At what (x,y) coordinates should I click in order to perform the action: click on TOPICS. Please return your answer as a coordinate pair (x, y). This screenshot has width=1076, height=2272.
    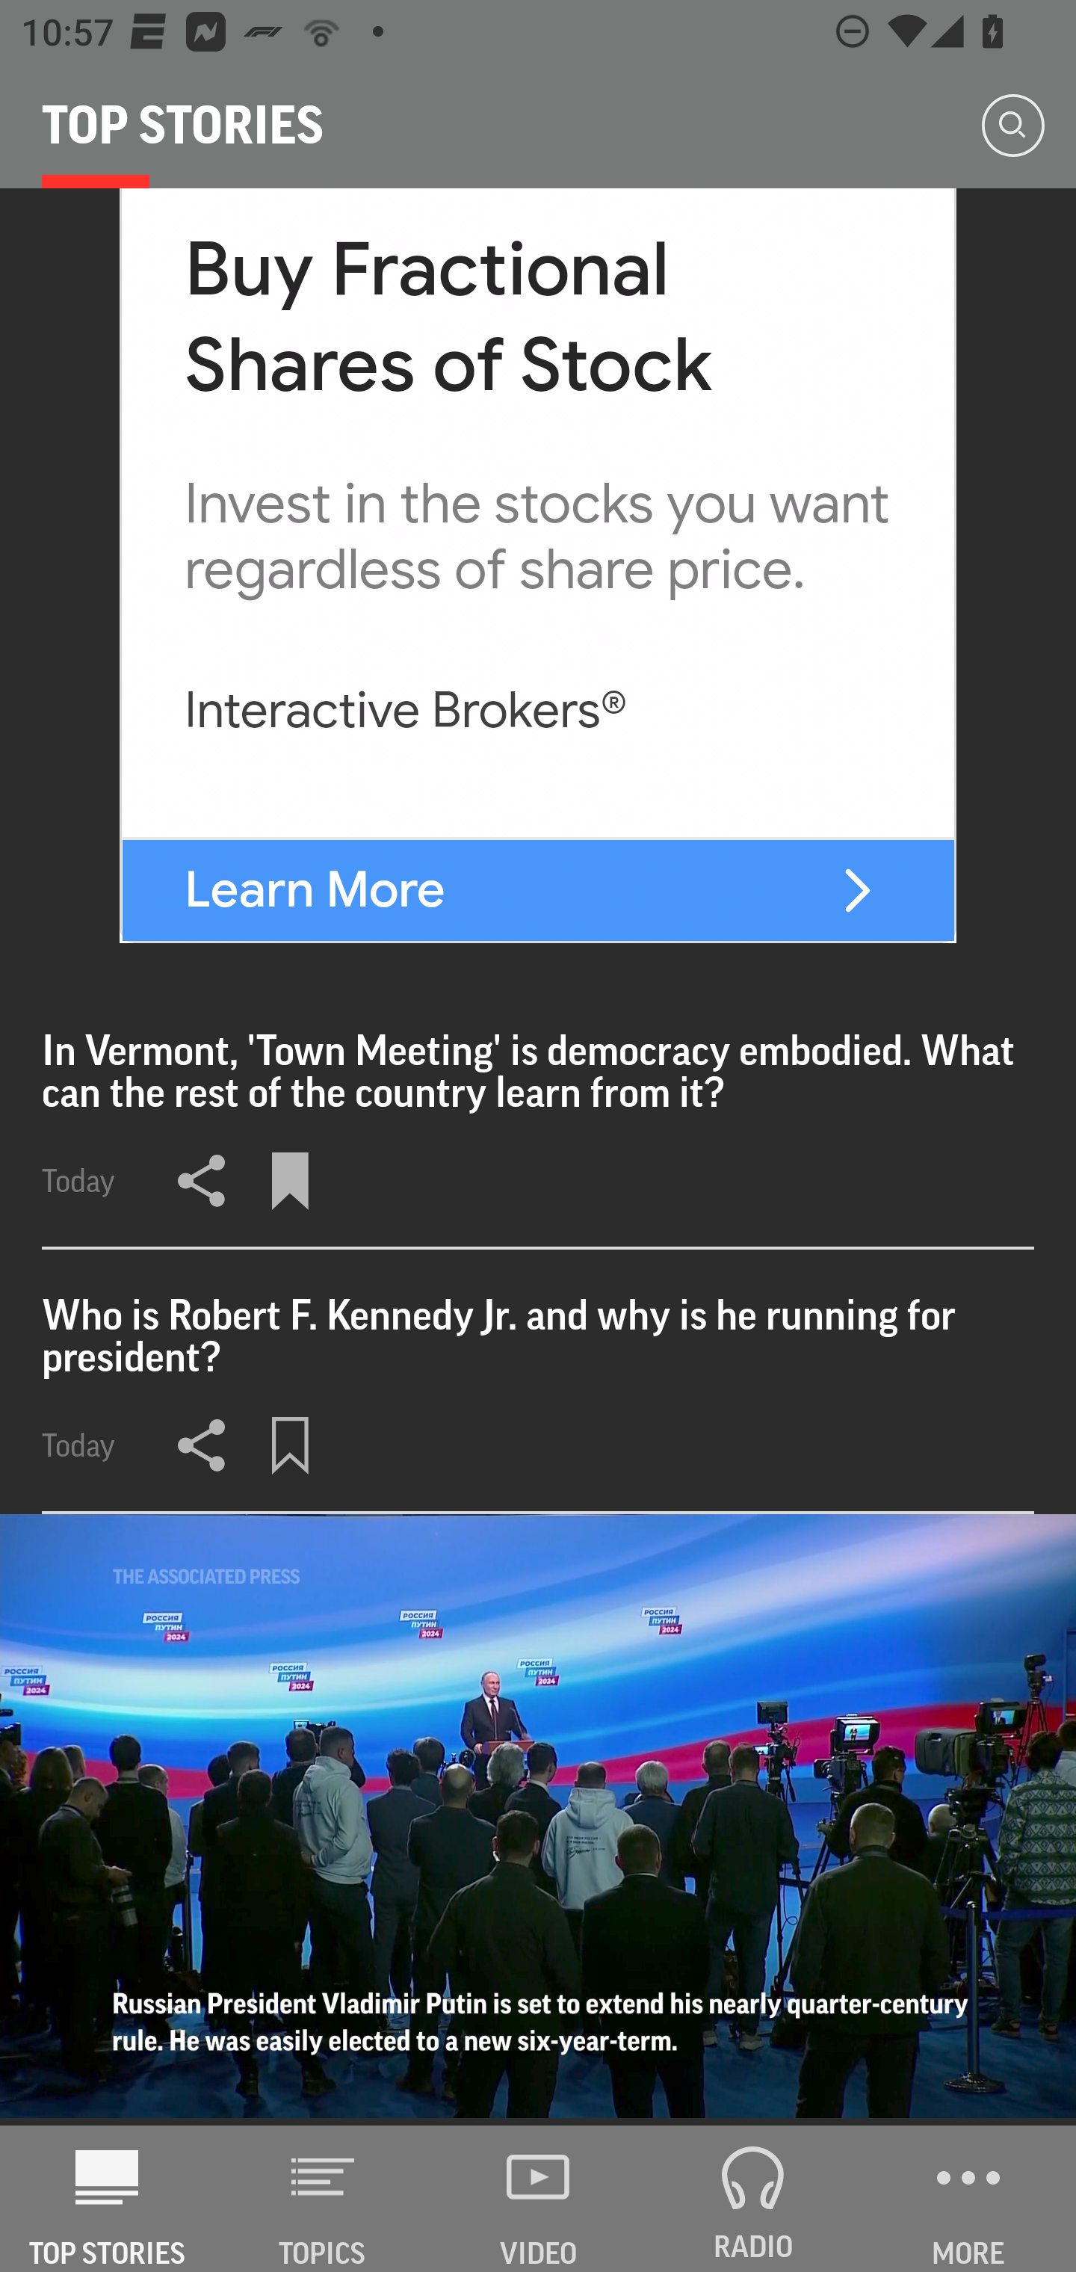
    Looking at the image, I should click on (323, 2199).